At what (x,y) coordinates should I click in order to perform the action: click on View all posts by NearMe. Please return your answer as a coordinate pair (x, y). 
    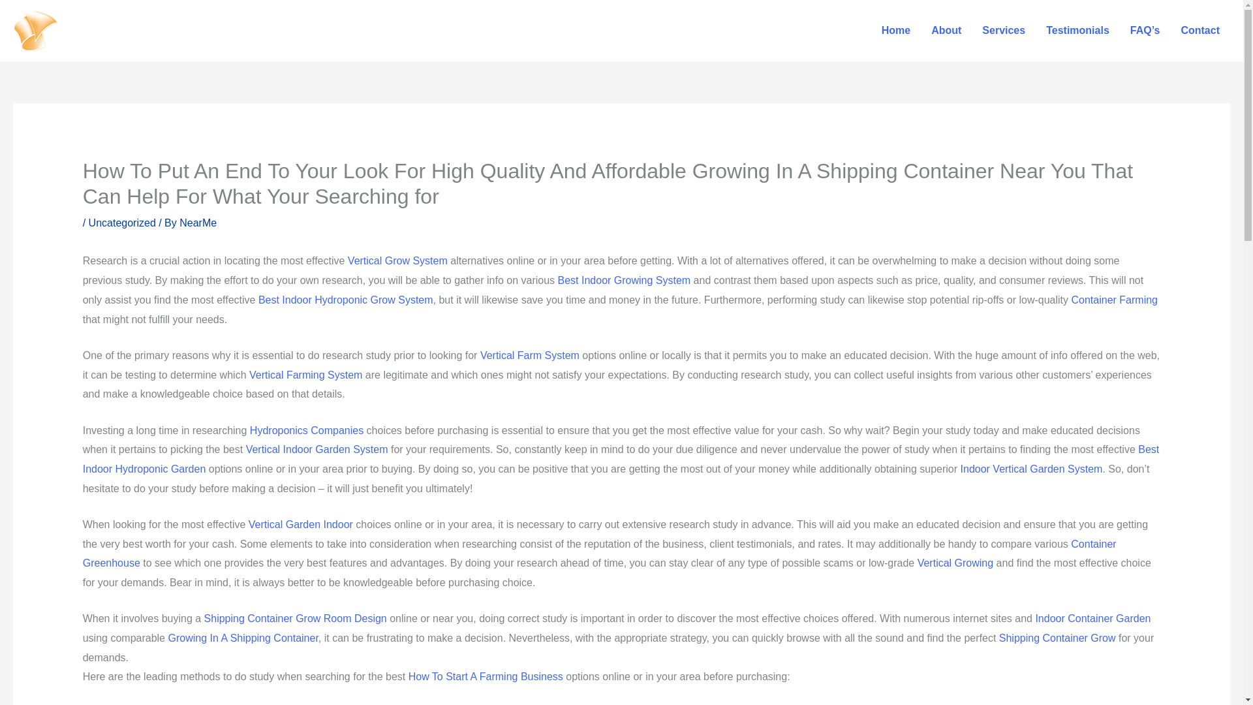
    Looking at the image, I should click on (198, 222).